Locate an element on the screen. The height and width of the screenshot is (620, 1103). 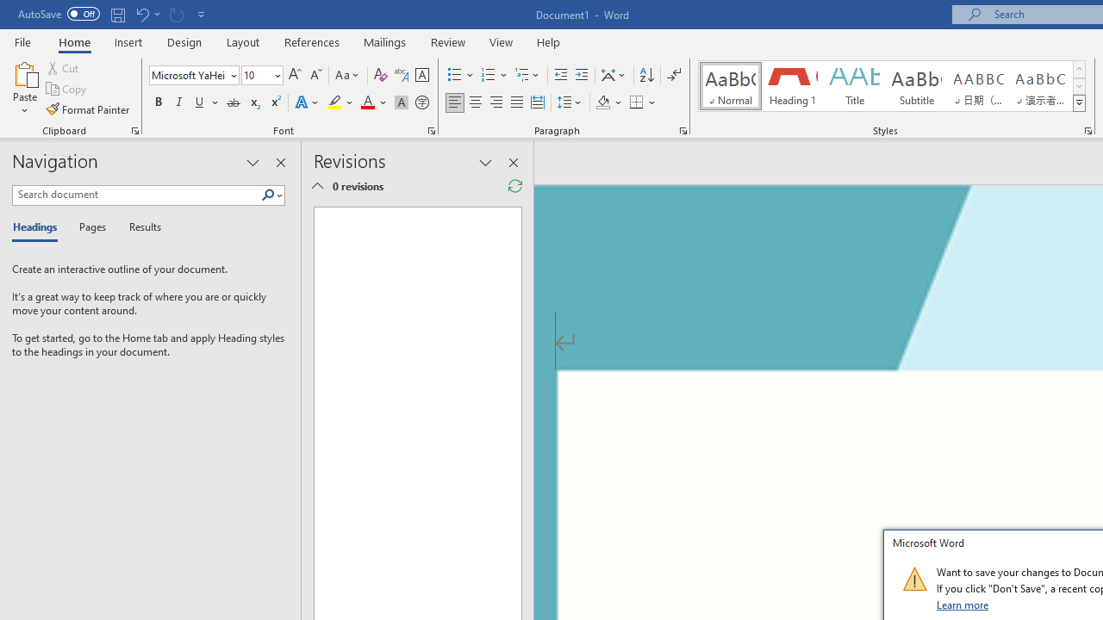
Decrease Indent is located at coordinates (560, 76).